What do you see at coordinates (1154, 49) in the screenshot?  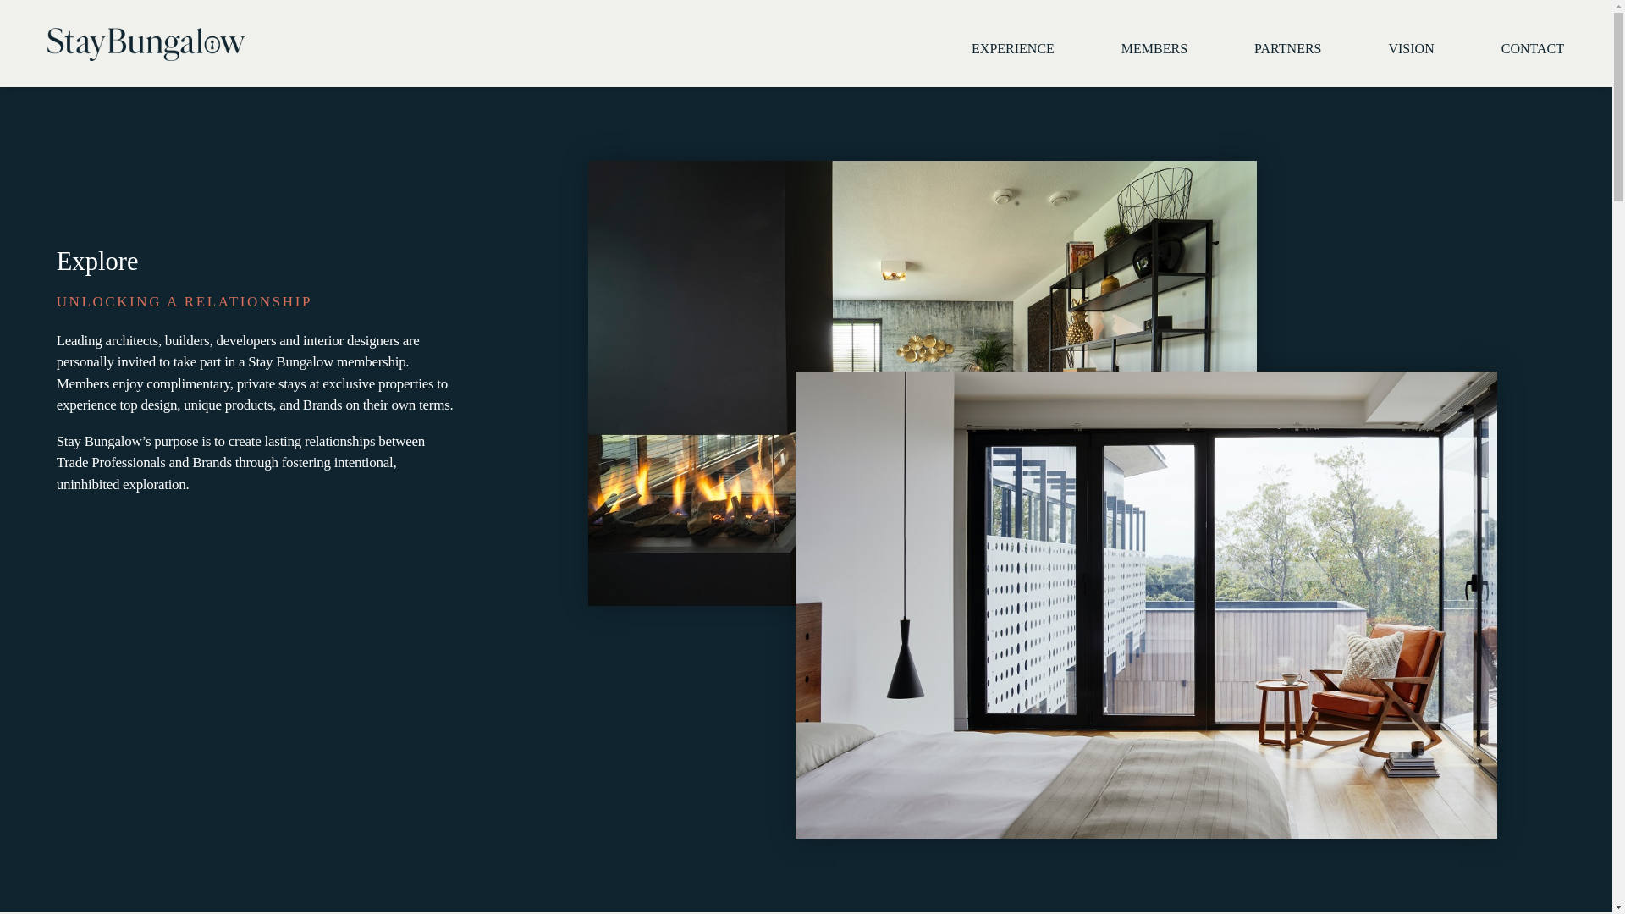 I see `MEMBERS` at bounding box center [1154, 49].